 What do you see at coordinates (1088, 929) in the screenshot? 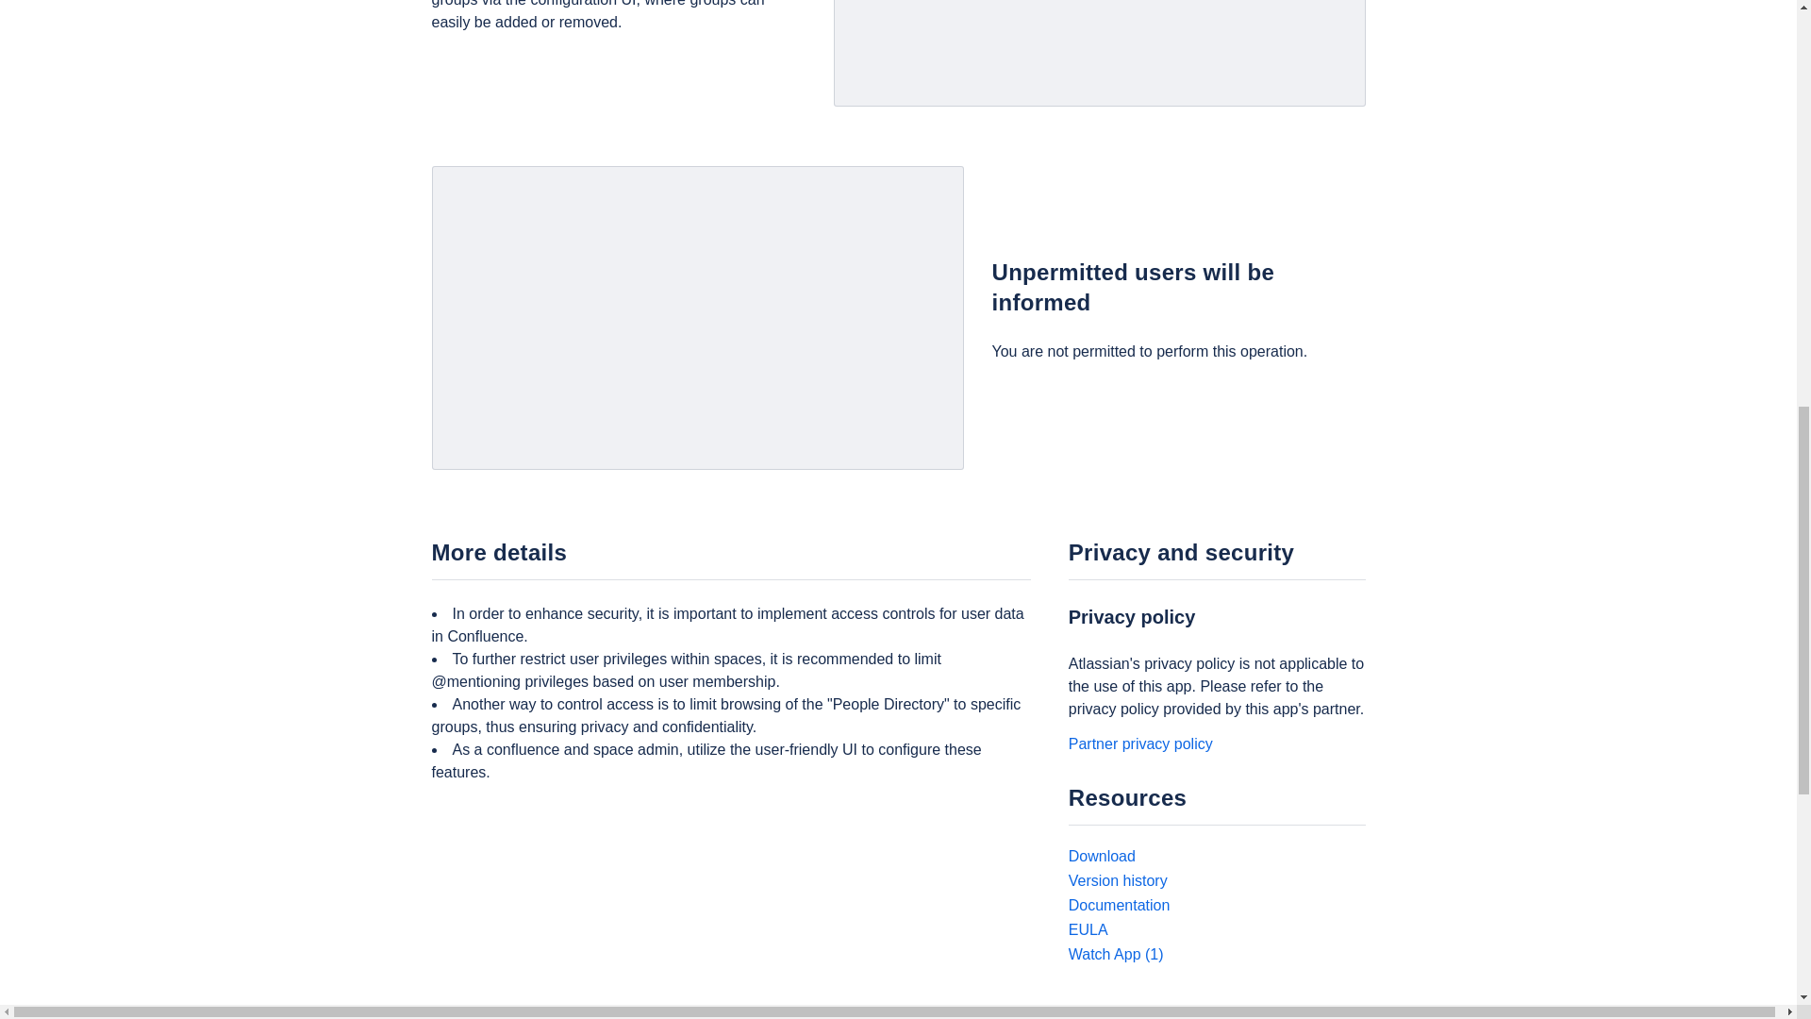
I see `EULA` at bounding box center [1088, 929].